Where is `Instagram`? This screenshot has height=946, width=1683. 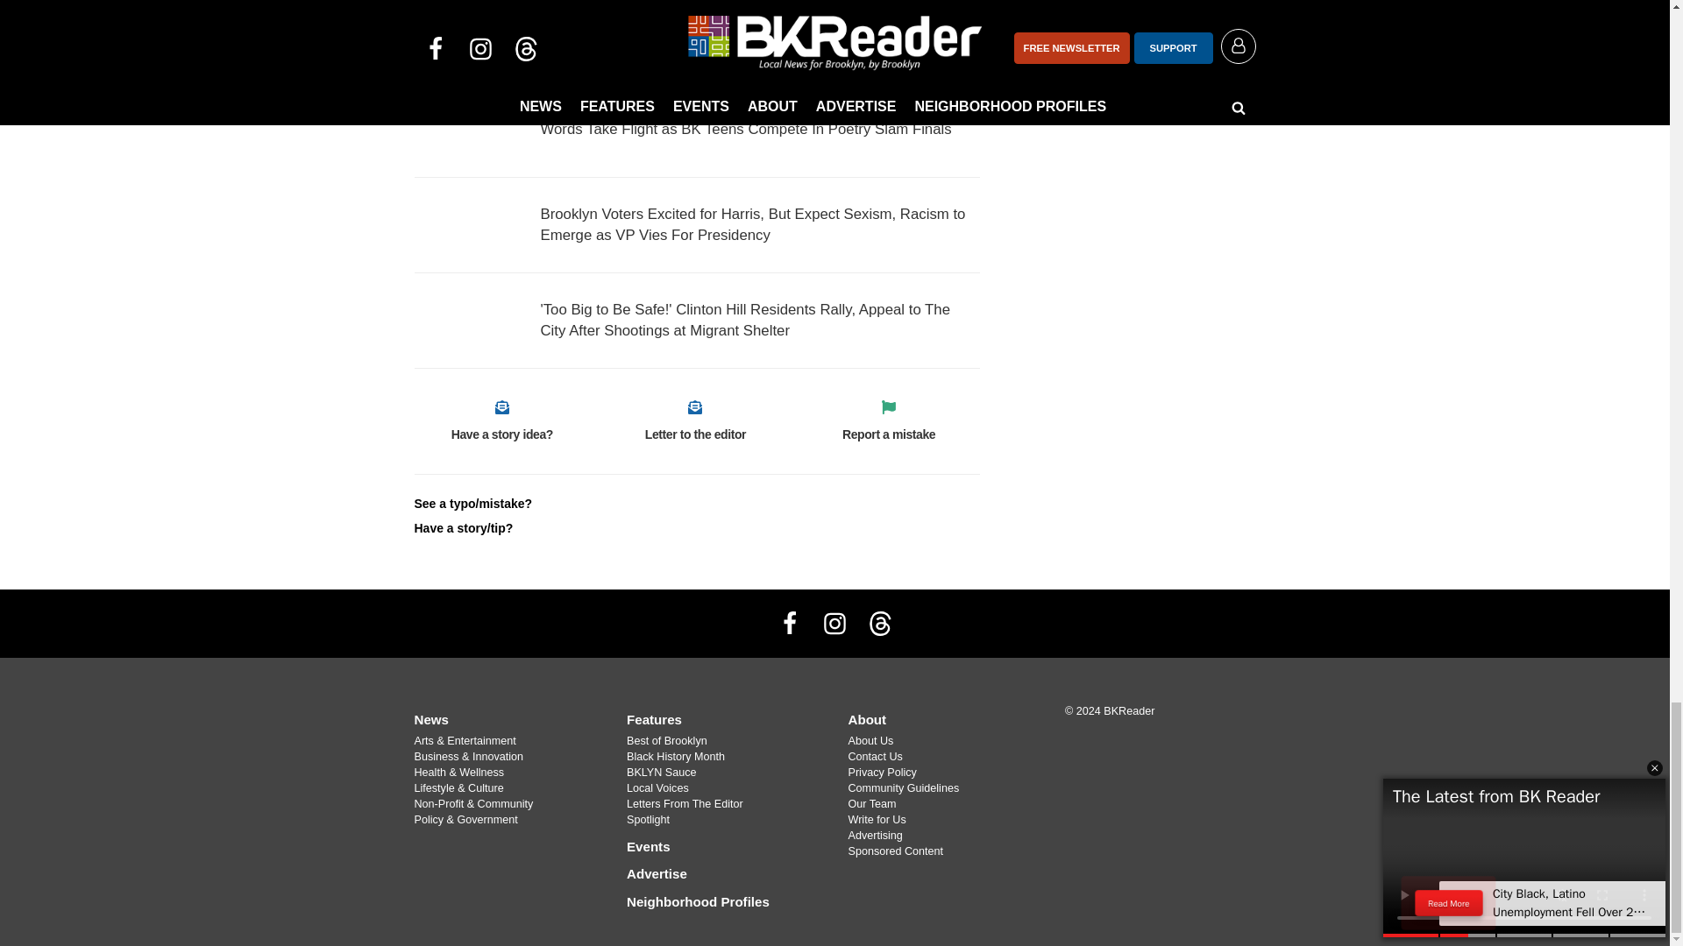 Instagram is located at coordinates (834, 624).